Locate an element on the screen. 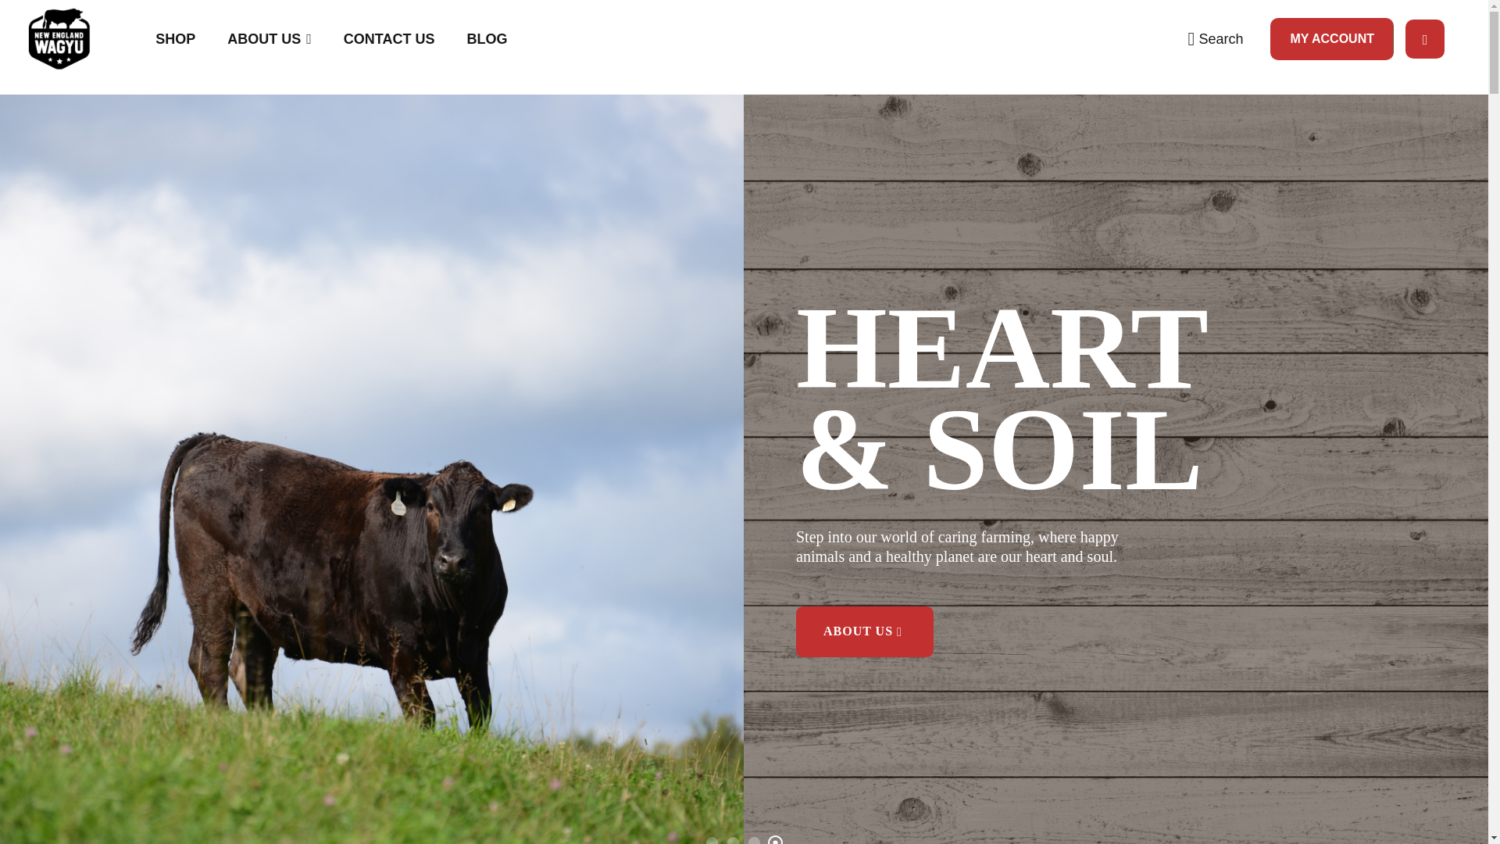  MY ACCOUNT is located at coordinates (1331, 38).